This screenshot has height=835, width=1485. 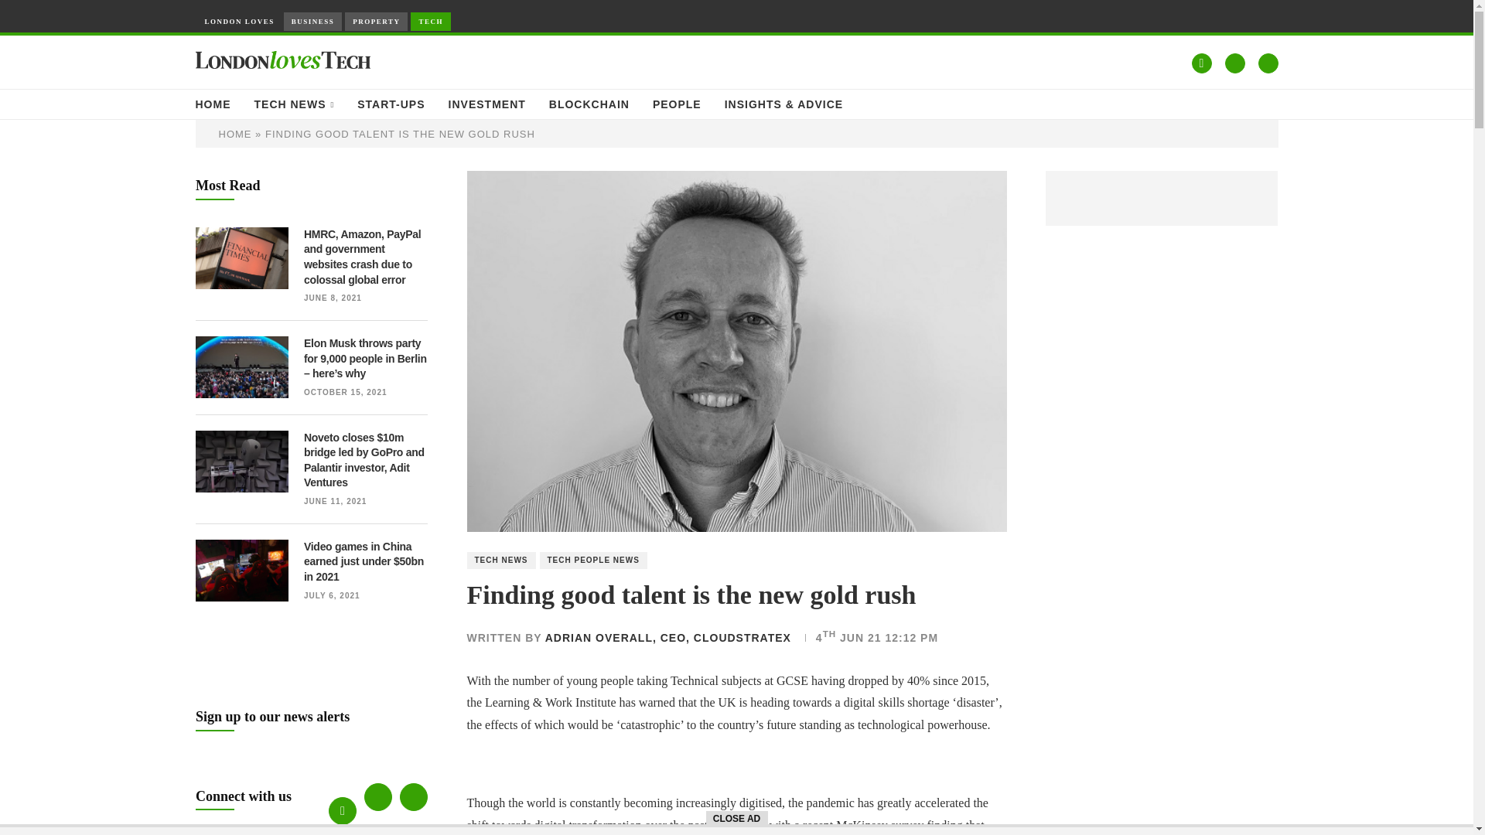 What do you see at coordinates (238, 22) in the screenshot?
I see `LONDON LOVES` at bounding box center [238, 22].